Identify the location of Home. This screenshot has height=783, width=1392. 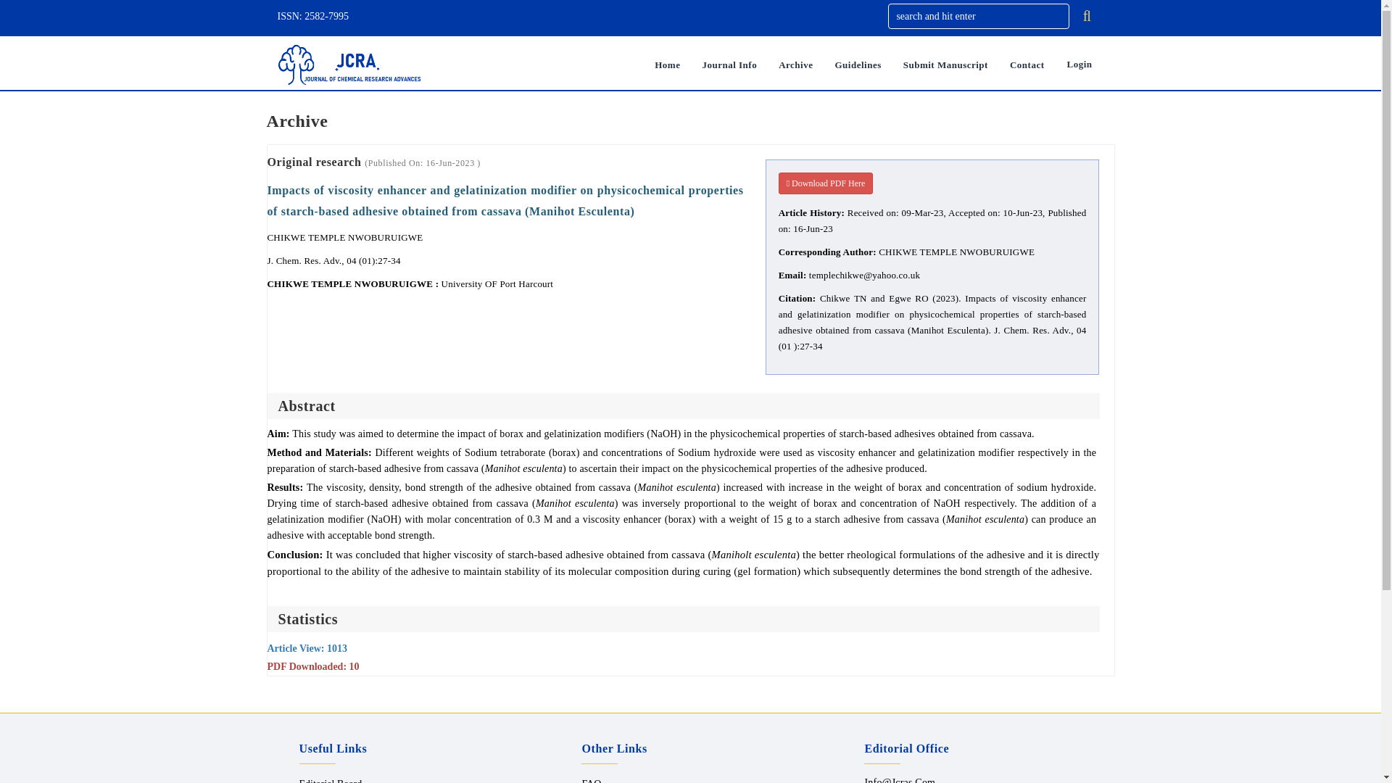
(667, 65).